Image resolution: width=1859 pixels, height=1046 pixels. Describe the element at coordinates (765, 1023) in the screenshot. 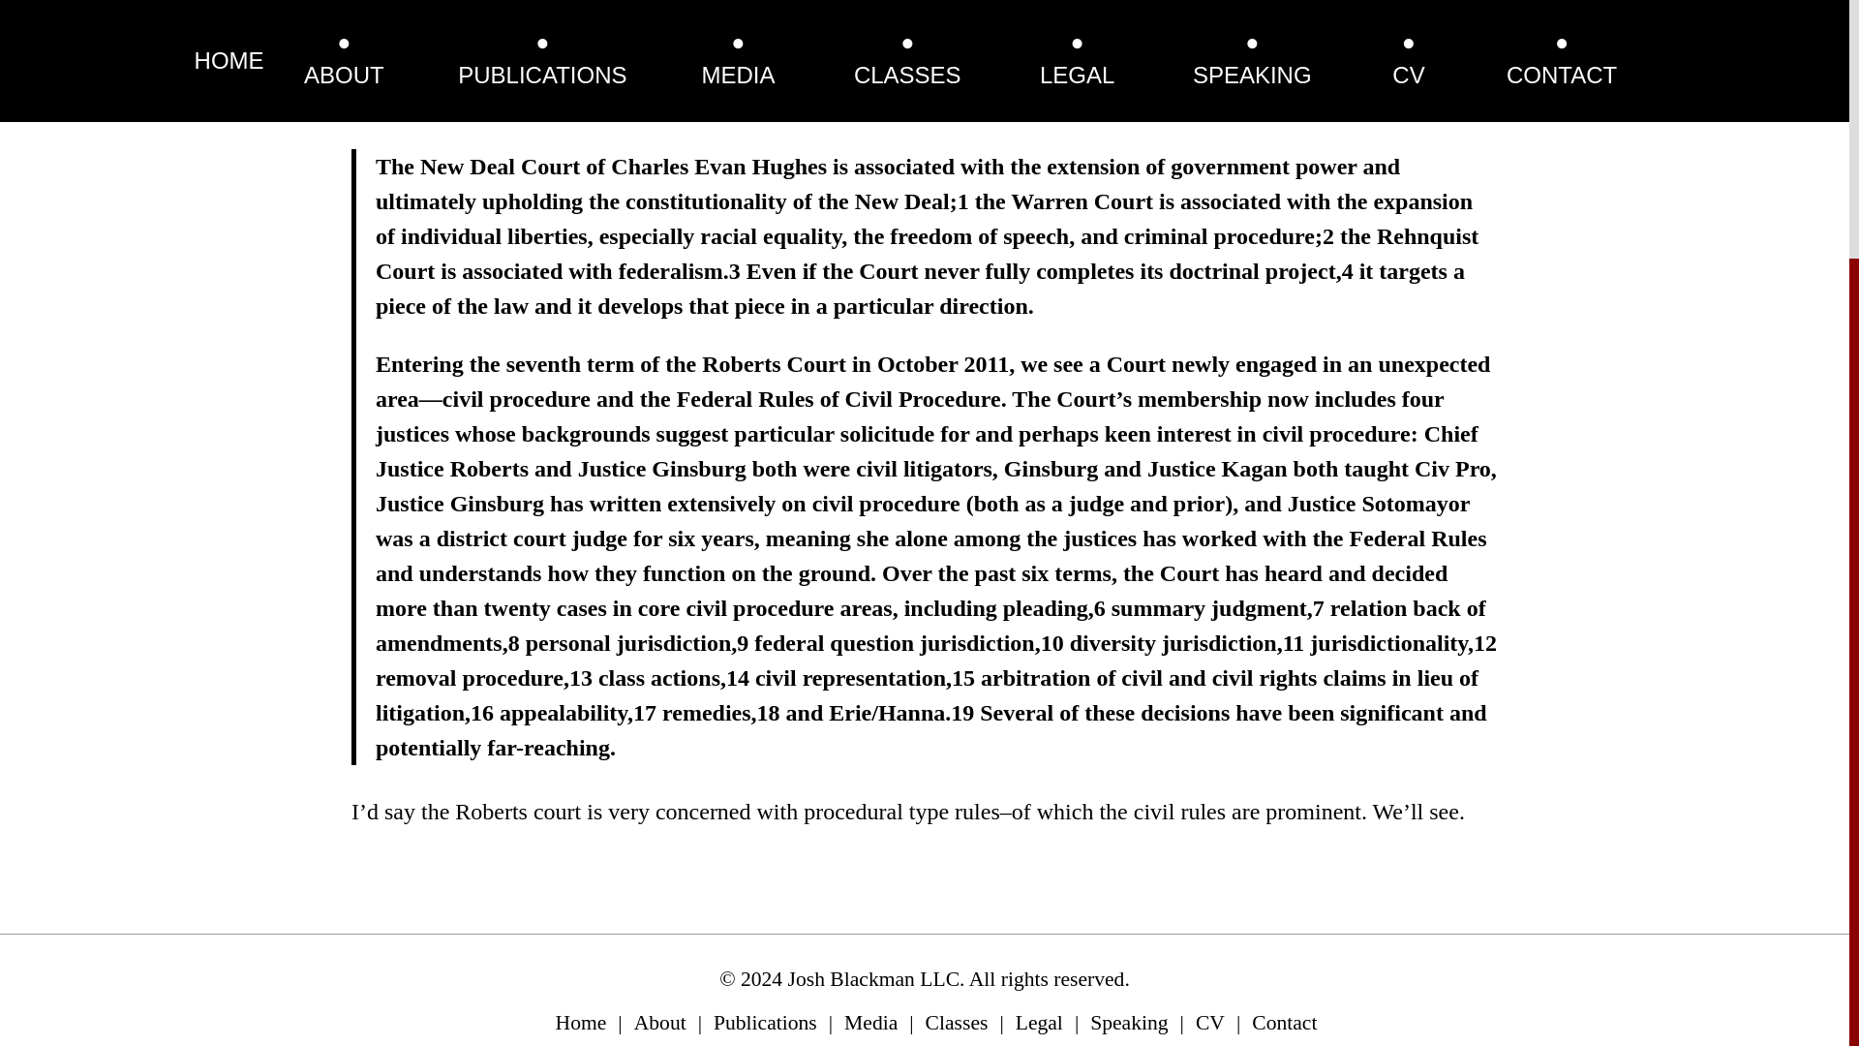

I see `Publications` at that location.